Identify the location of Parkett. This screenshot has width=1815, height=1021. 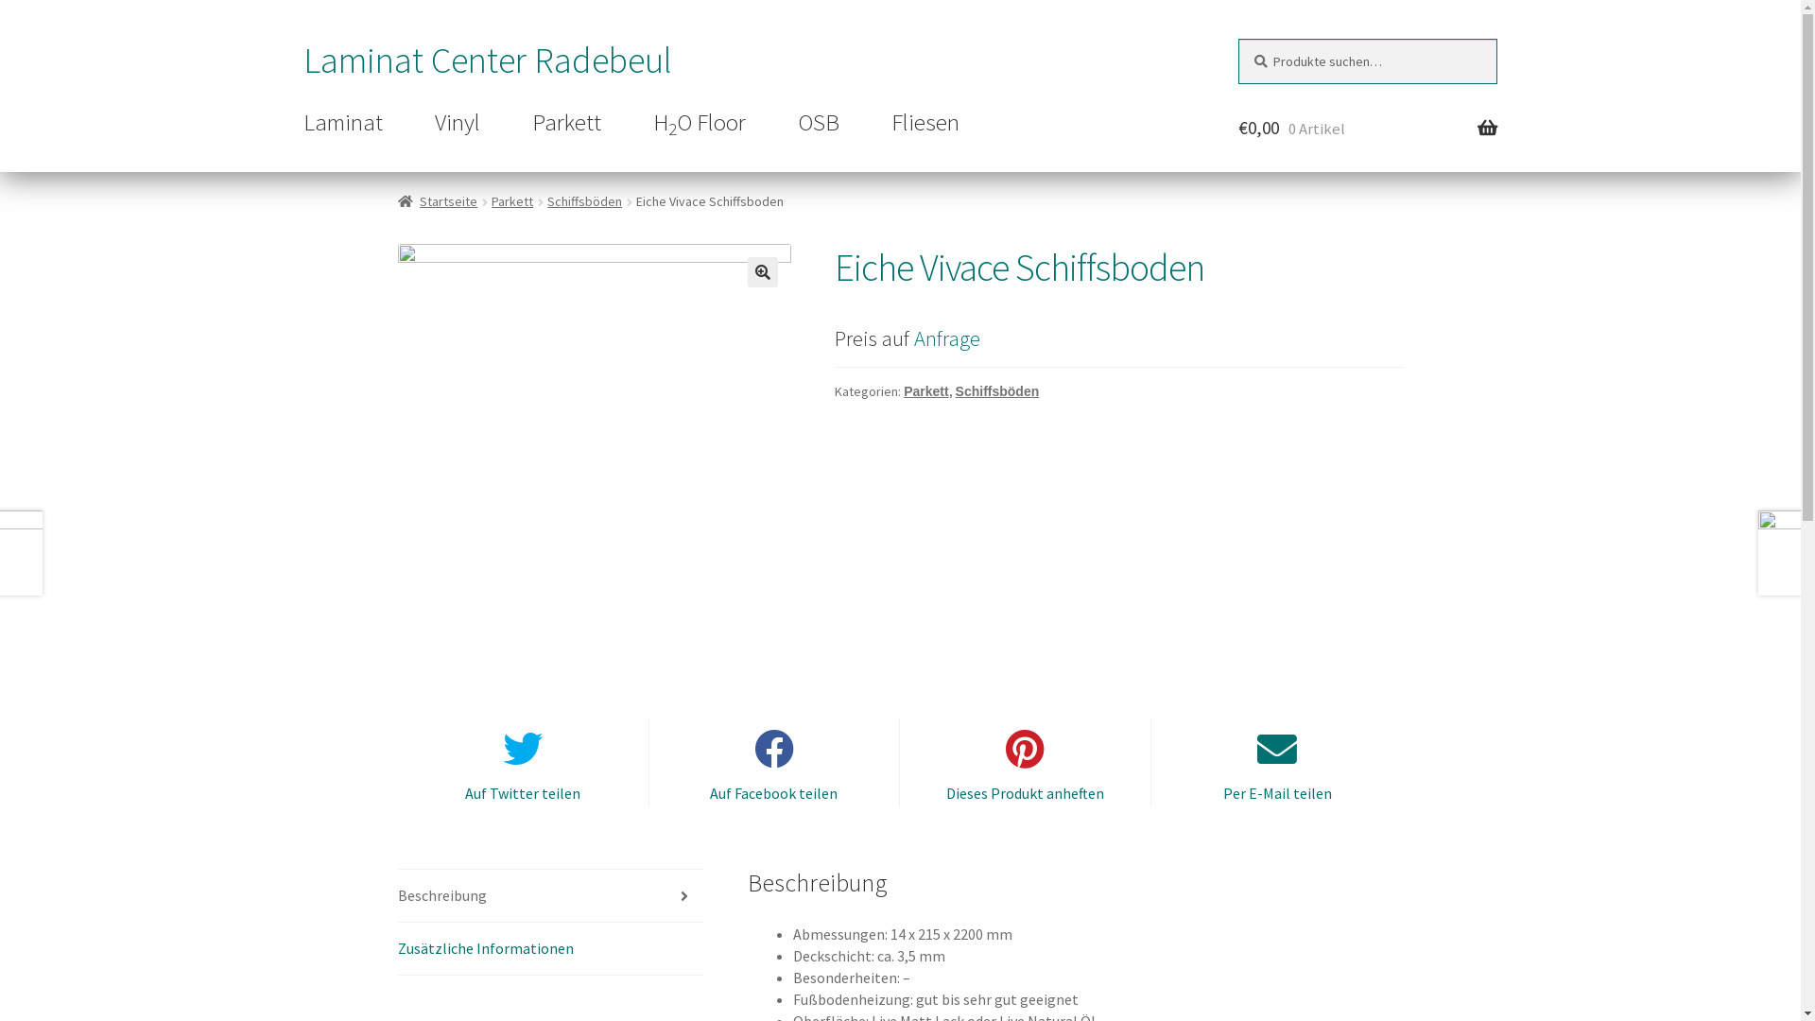
(512, 201).